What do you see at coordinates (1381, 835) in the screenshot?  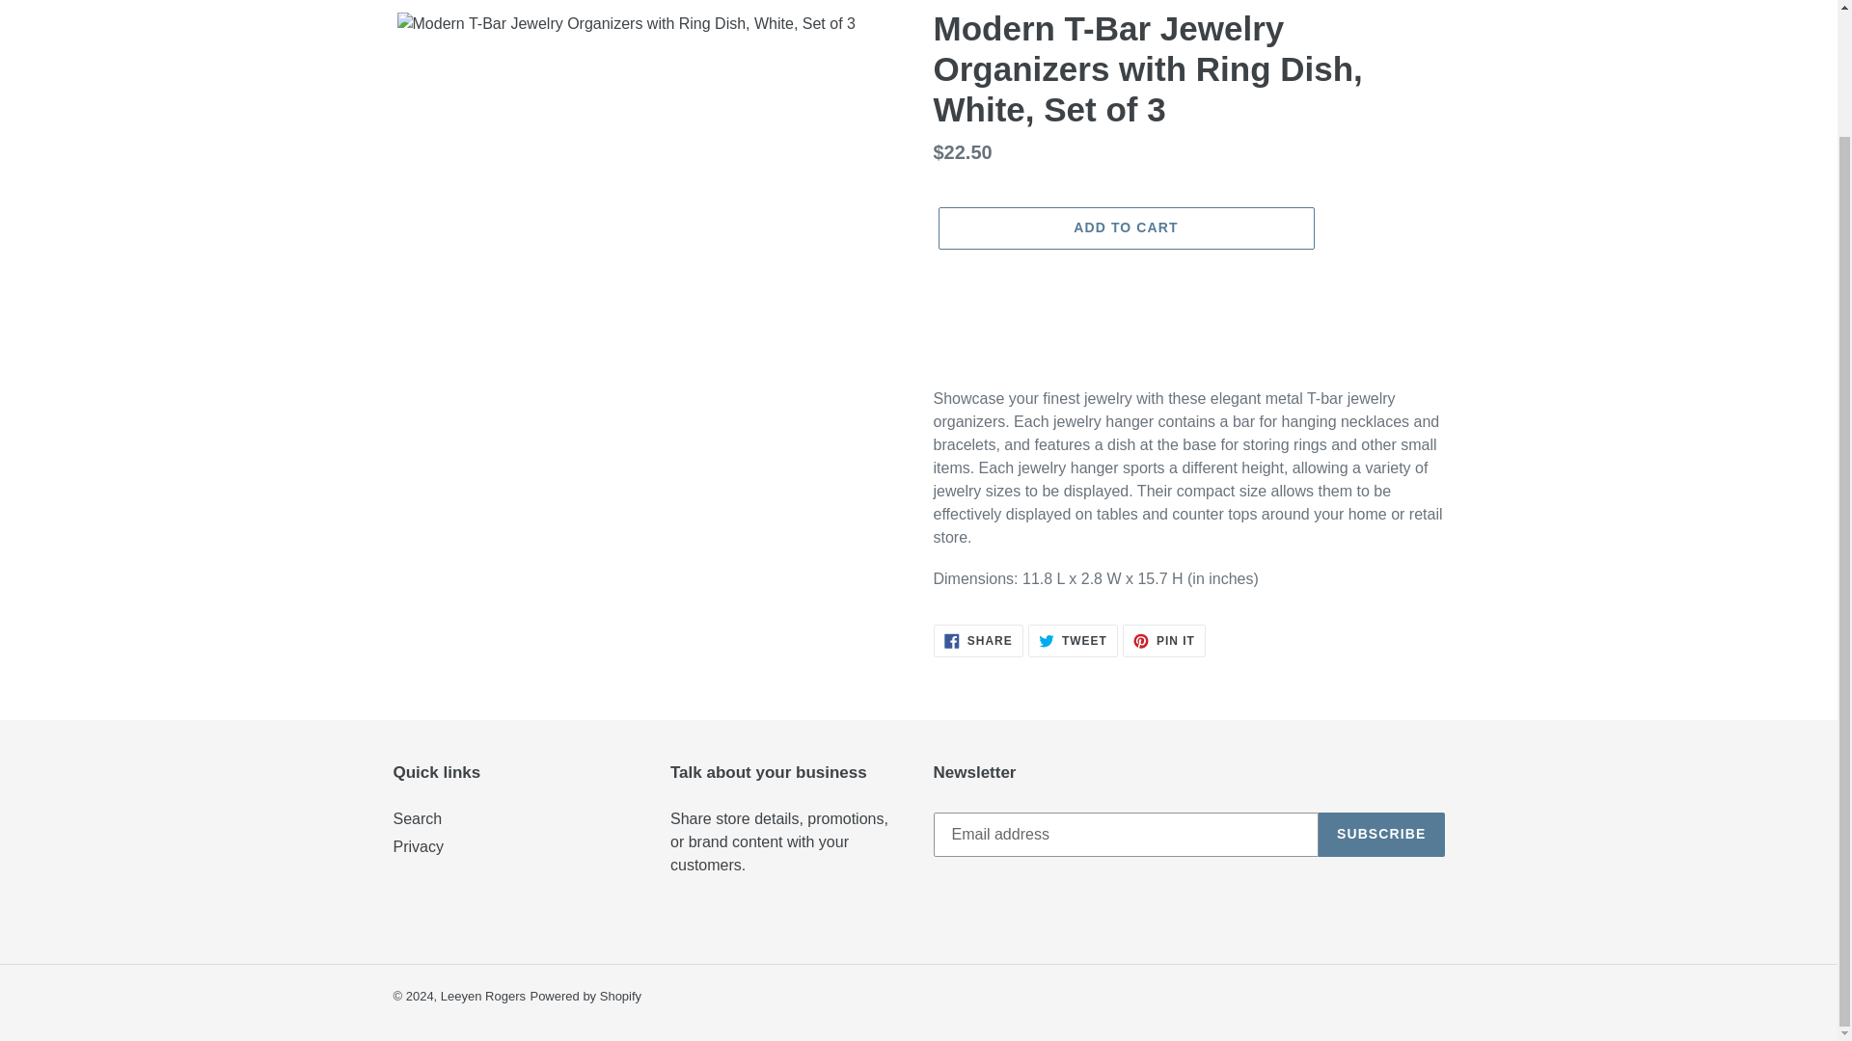 I see `ADD TO CART` at bounding box center [1381, 835].